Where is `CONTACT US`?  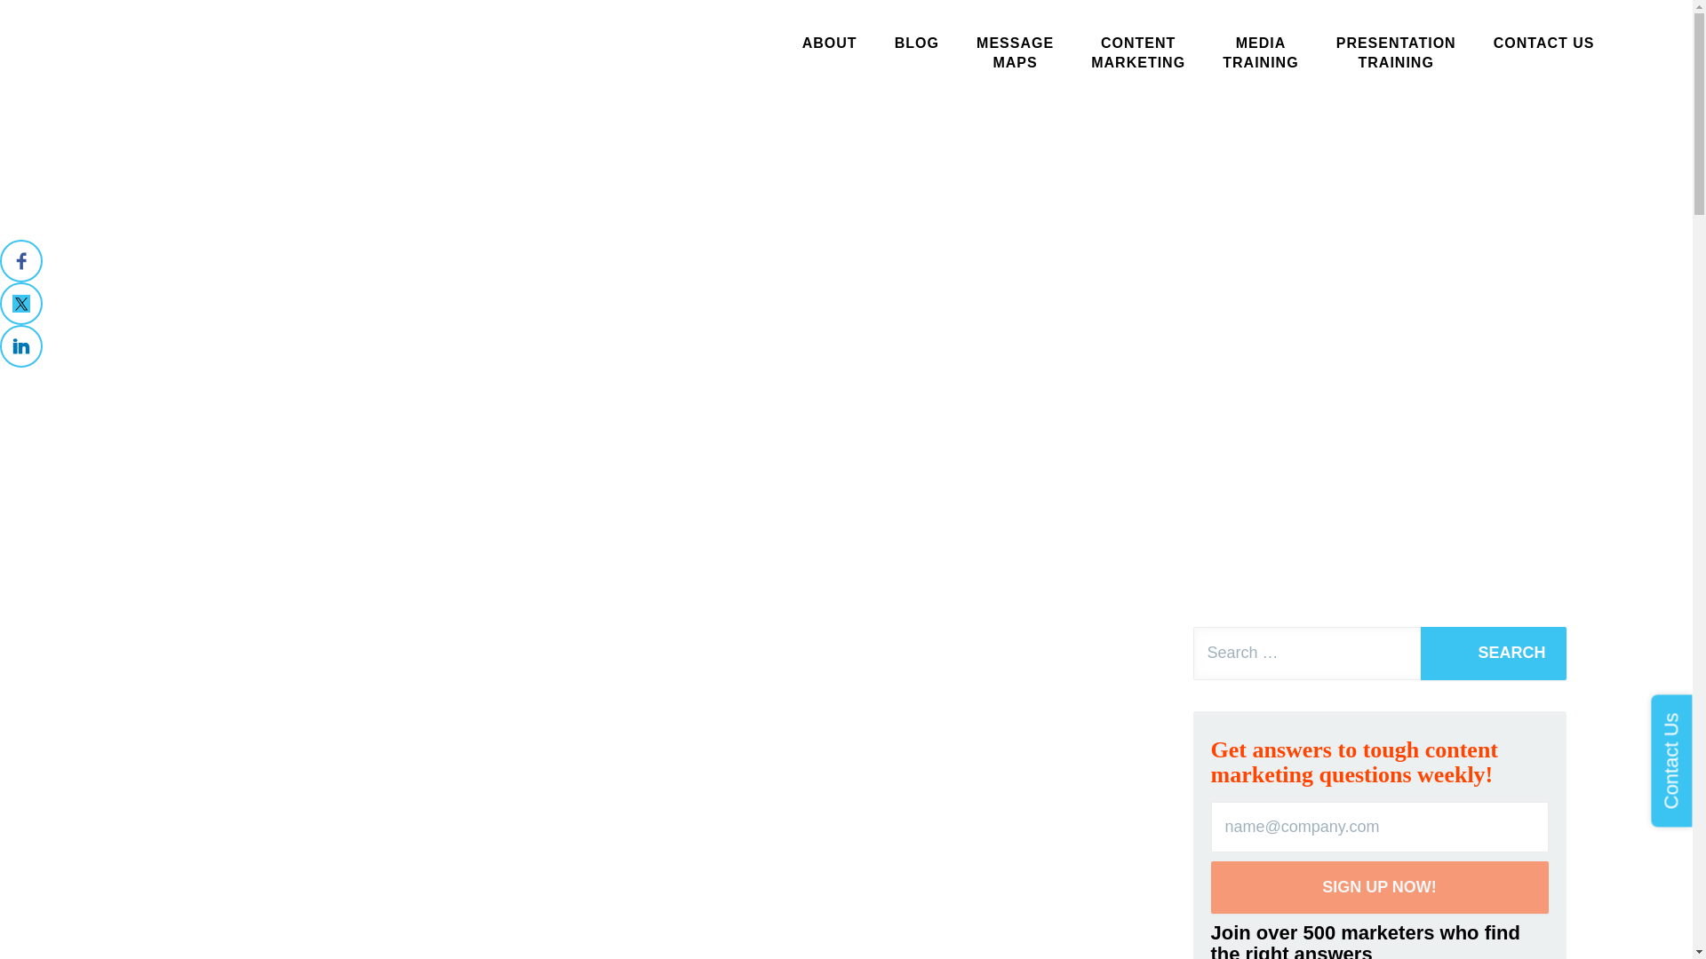 CONTACT US is located at coordinates (830, 43).